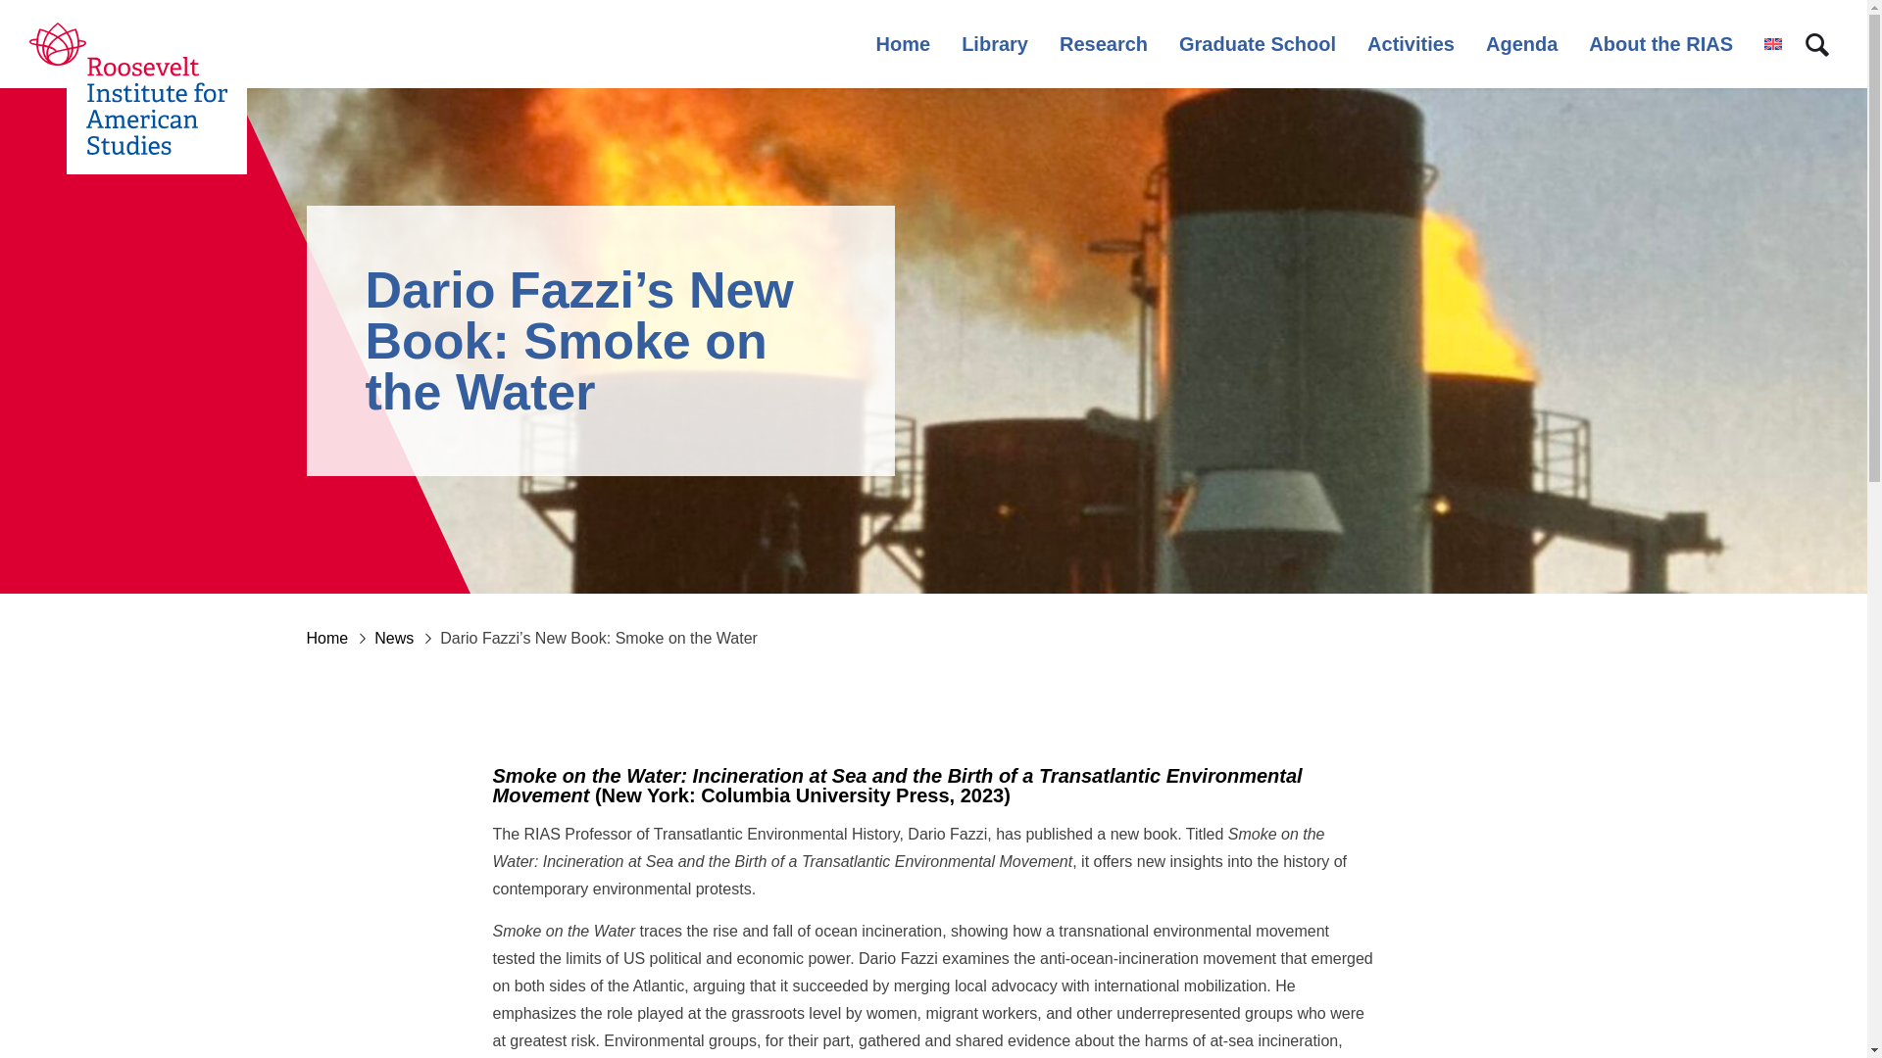 This screenshot has width=1882, height=1058. Describe the element at coordinates (408, 637) in the screenshot. I see `Go to News.` at that location.